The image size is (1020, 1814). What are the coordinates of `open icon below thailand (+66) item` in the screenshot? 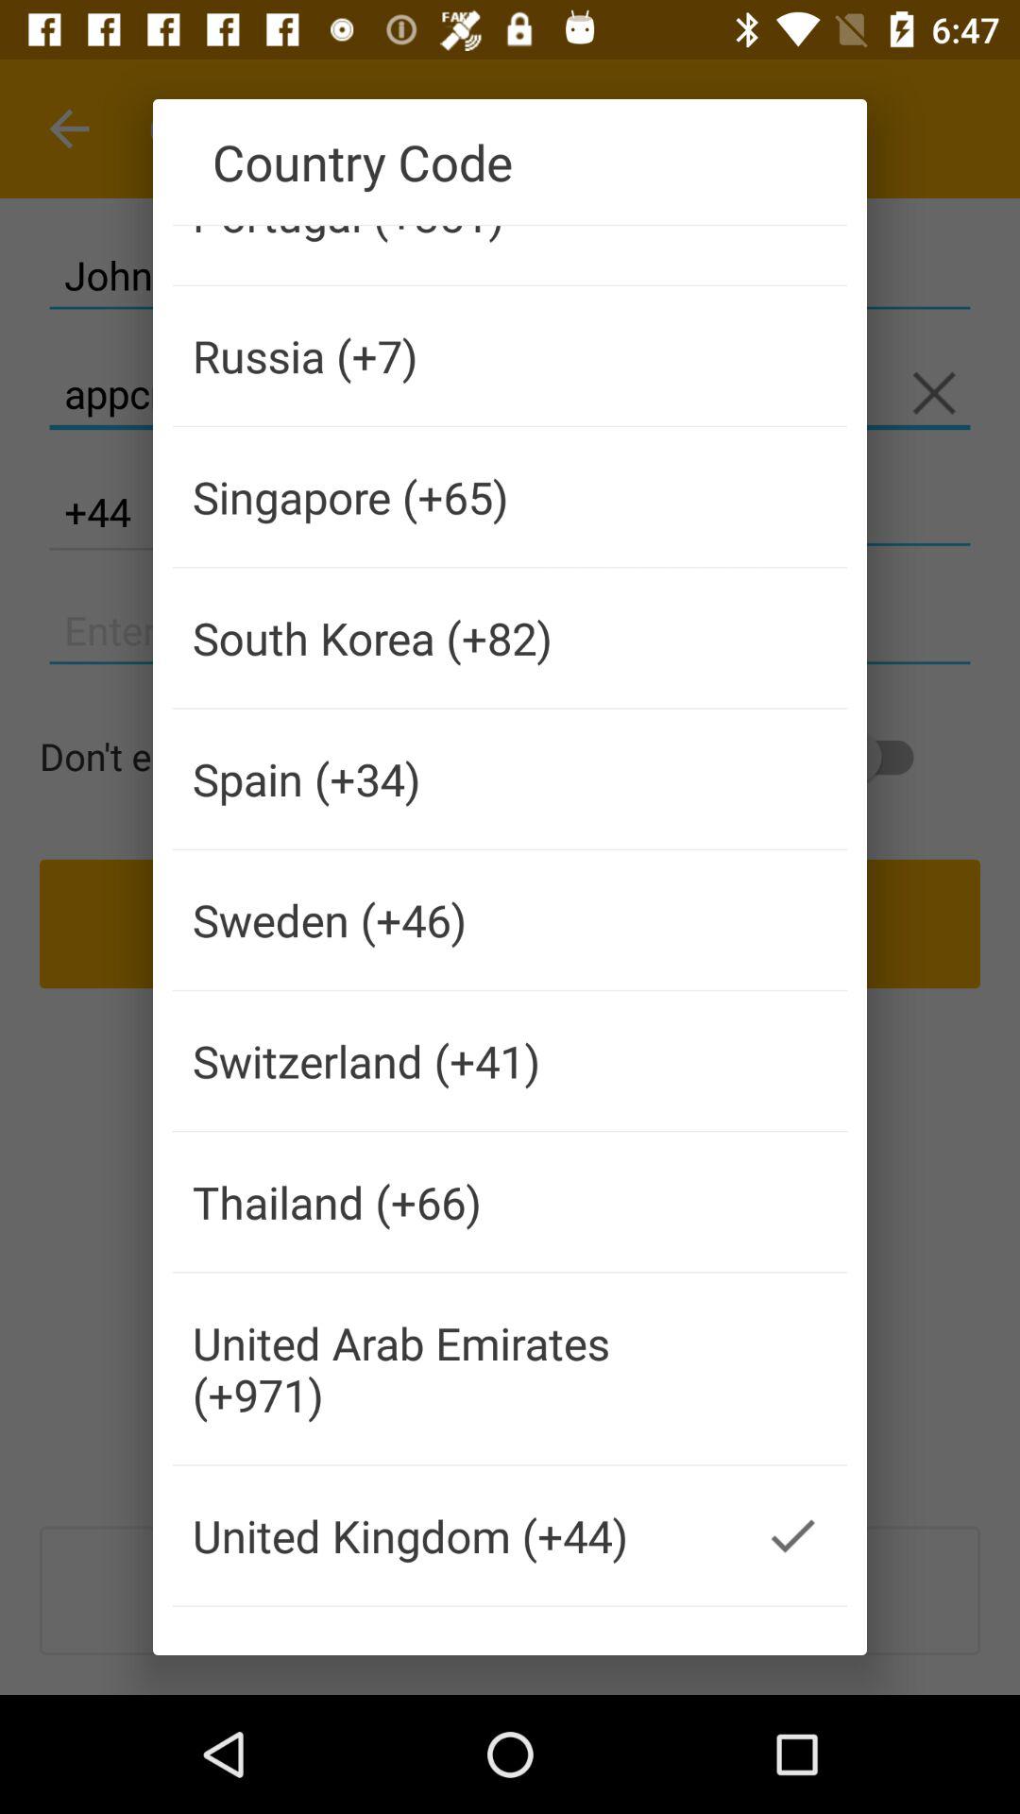 It's located at (455, 1368).